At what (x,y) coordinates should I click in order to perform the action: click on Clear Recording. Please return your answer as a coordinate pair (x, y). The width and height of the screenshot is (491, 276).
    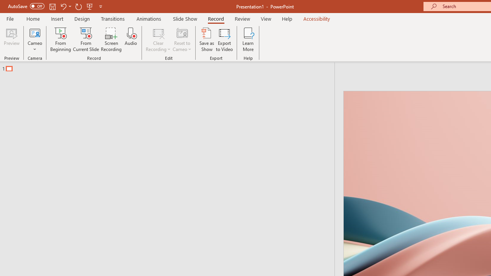
    Looking at the image, I should click on (158, 39).